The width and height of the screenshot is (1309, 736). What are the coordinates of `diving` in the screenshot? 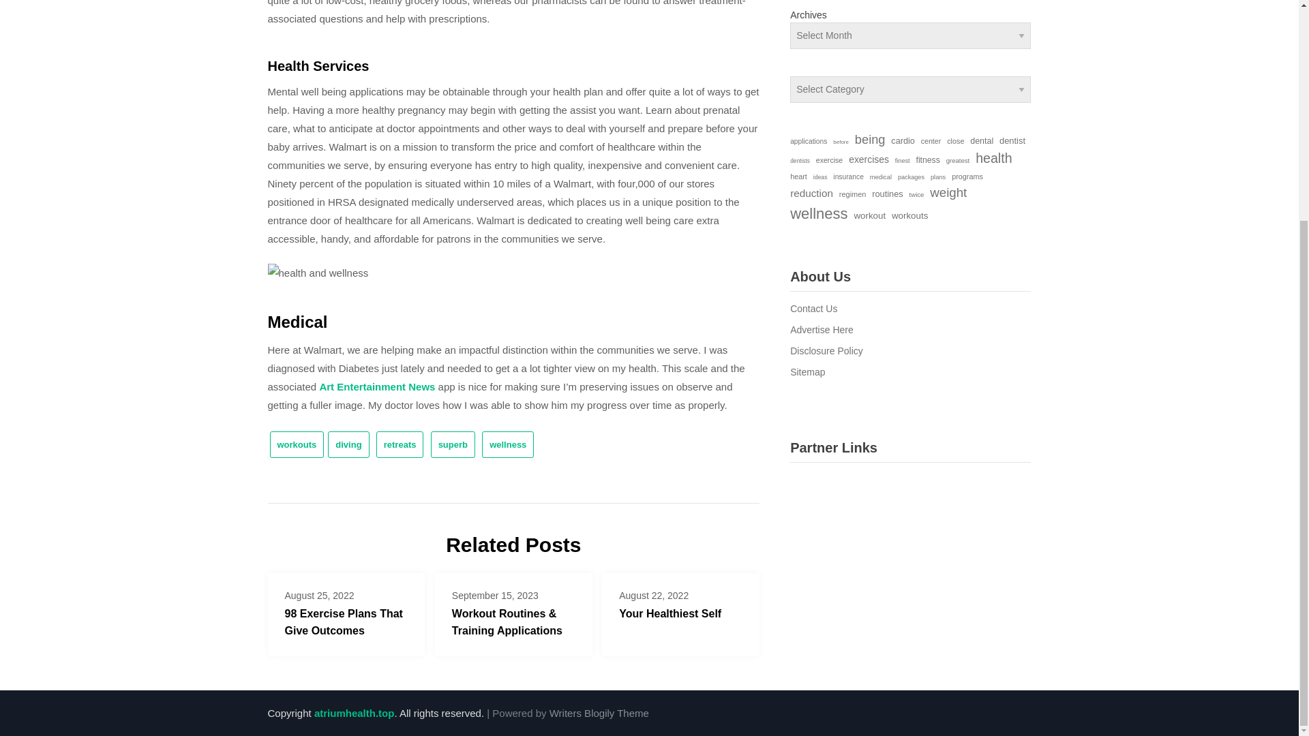 It's located at (348, 444).